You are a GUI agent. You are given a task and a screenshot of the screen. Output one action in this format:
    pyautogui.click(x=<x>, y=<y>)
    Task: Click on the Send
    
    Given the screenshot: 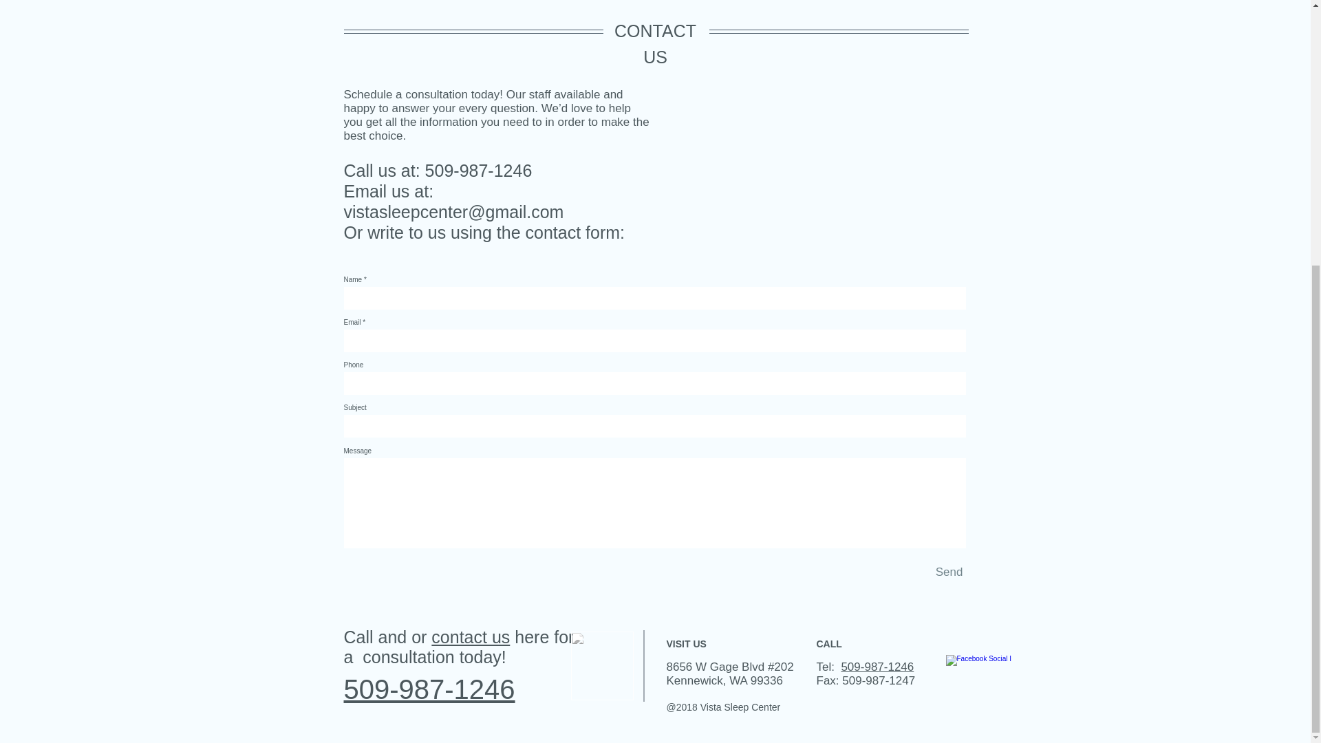 What is the action you would take?
    pyautogui.click(x=949, y=572)
    